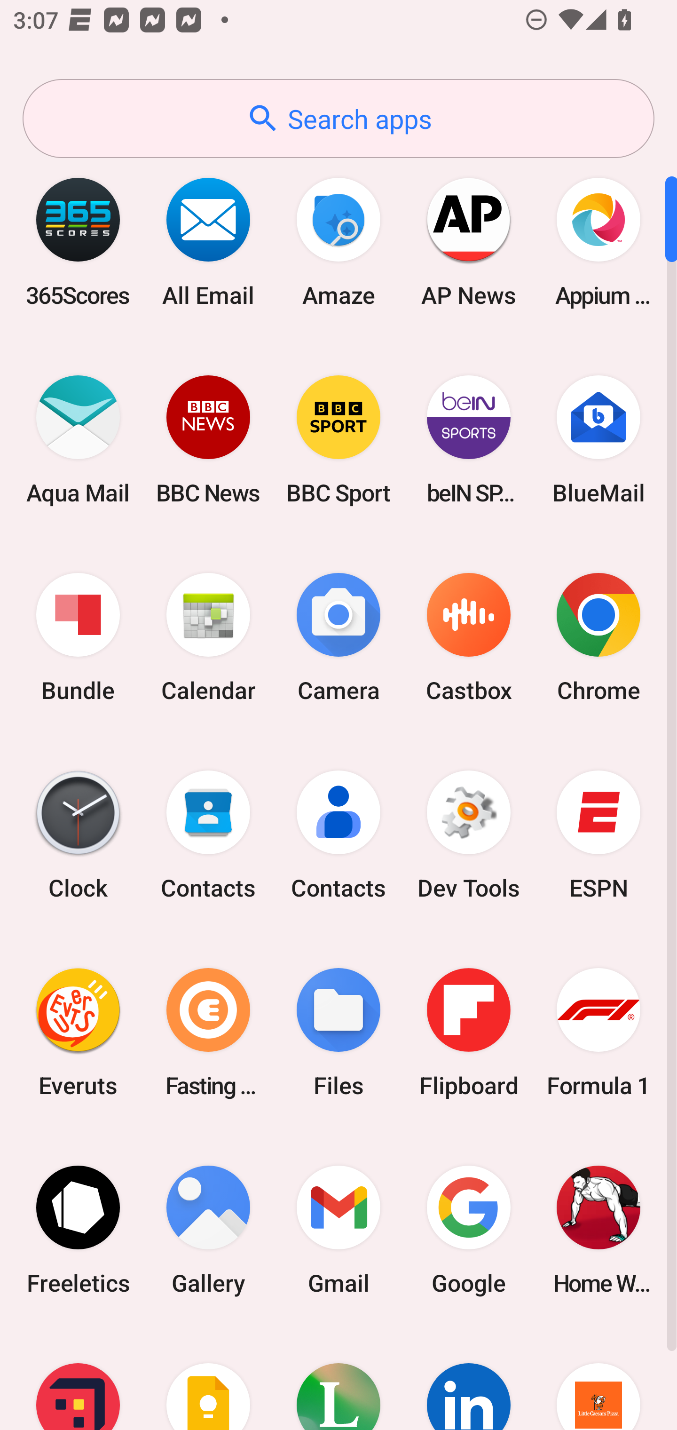 The width and height of the screenshot is (677, 1430). Describe the element at coordinates (598, 1379) in the screenshot. I see `Little Caesars Pizza` at that location.